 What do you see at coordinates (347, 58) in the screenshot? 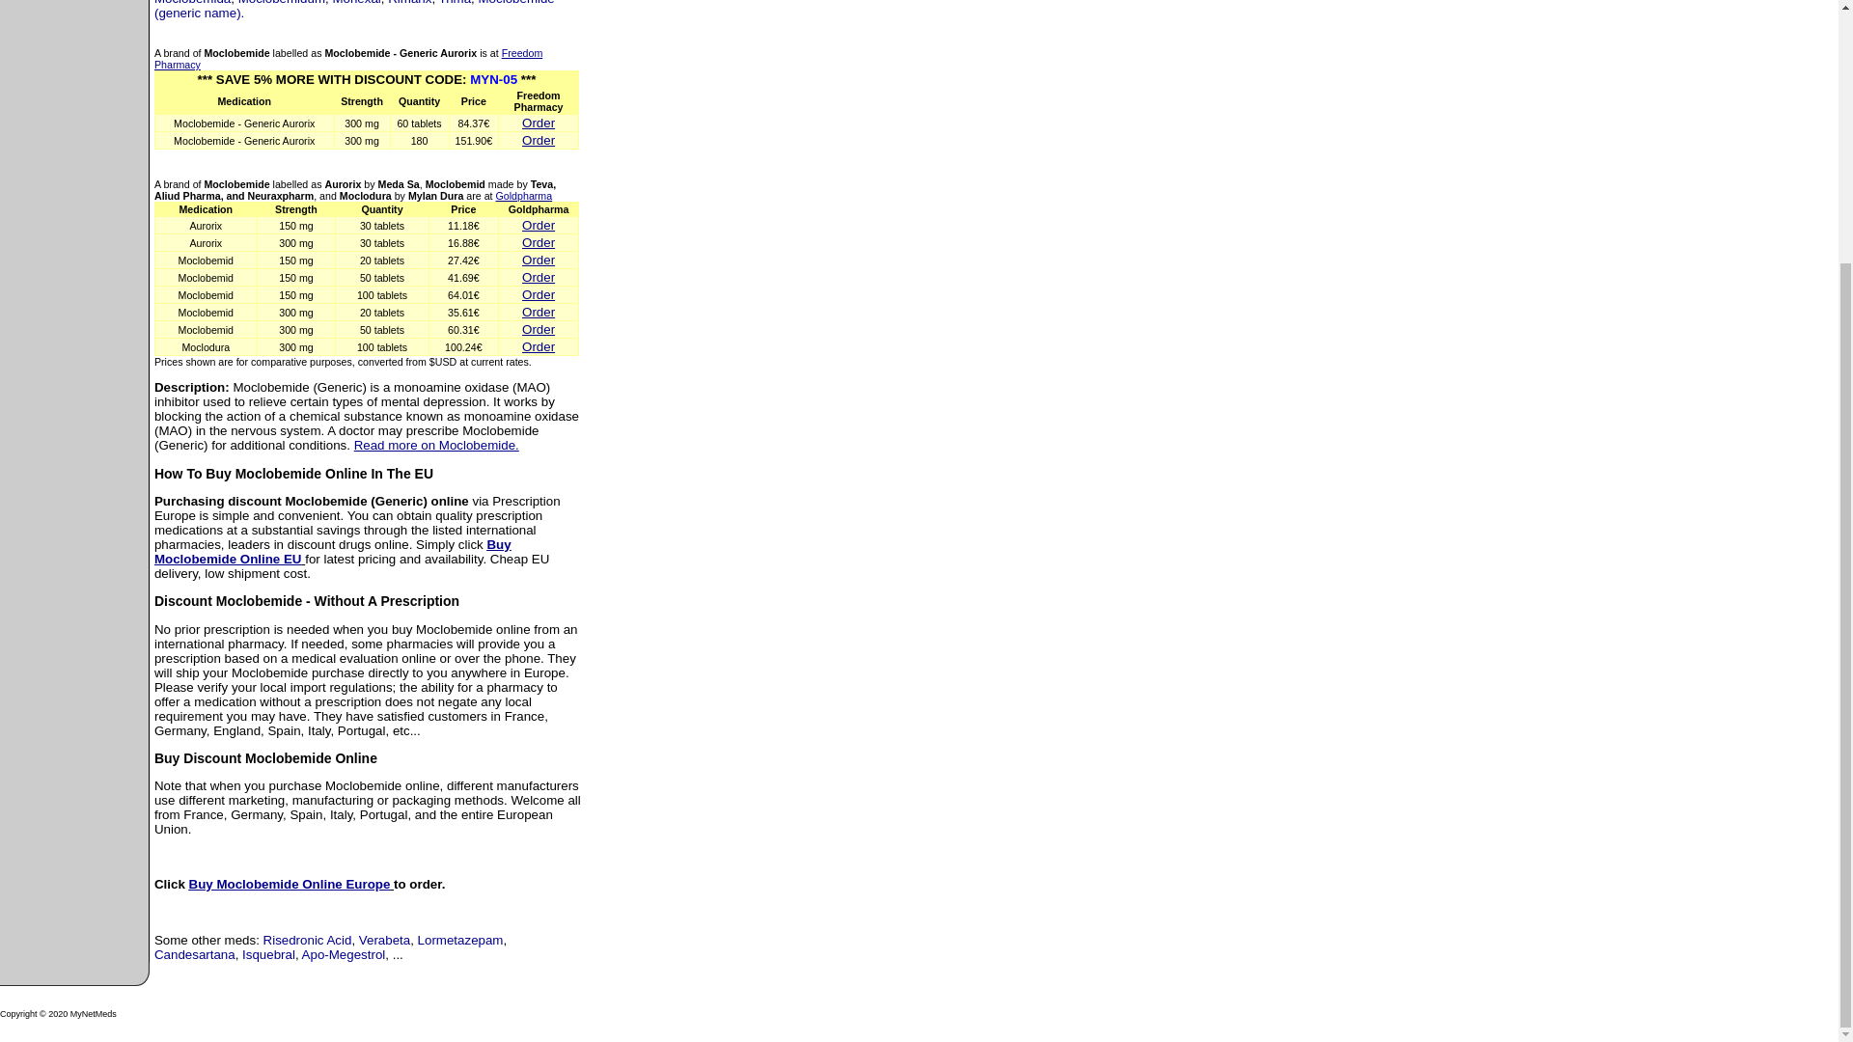
I see `Freedom Pharmacy` at bounding box center [347, 58].